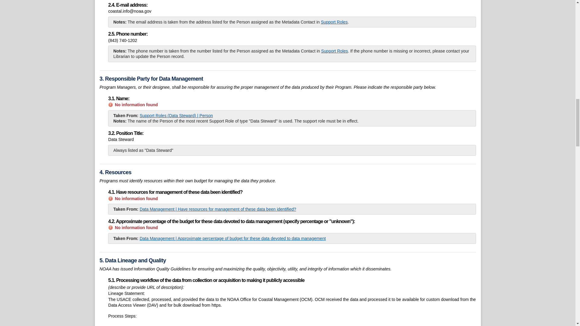 This screenshot has width=580, height=326. What do you see at coordinates (335, 51) in the screenshot?
I see `Support Roles` at bounding box center [335, 51].